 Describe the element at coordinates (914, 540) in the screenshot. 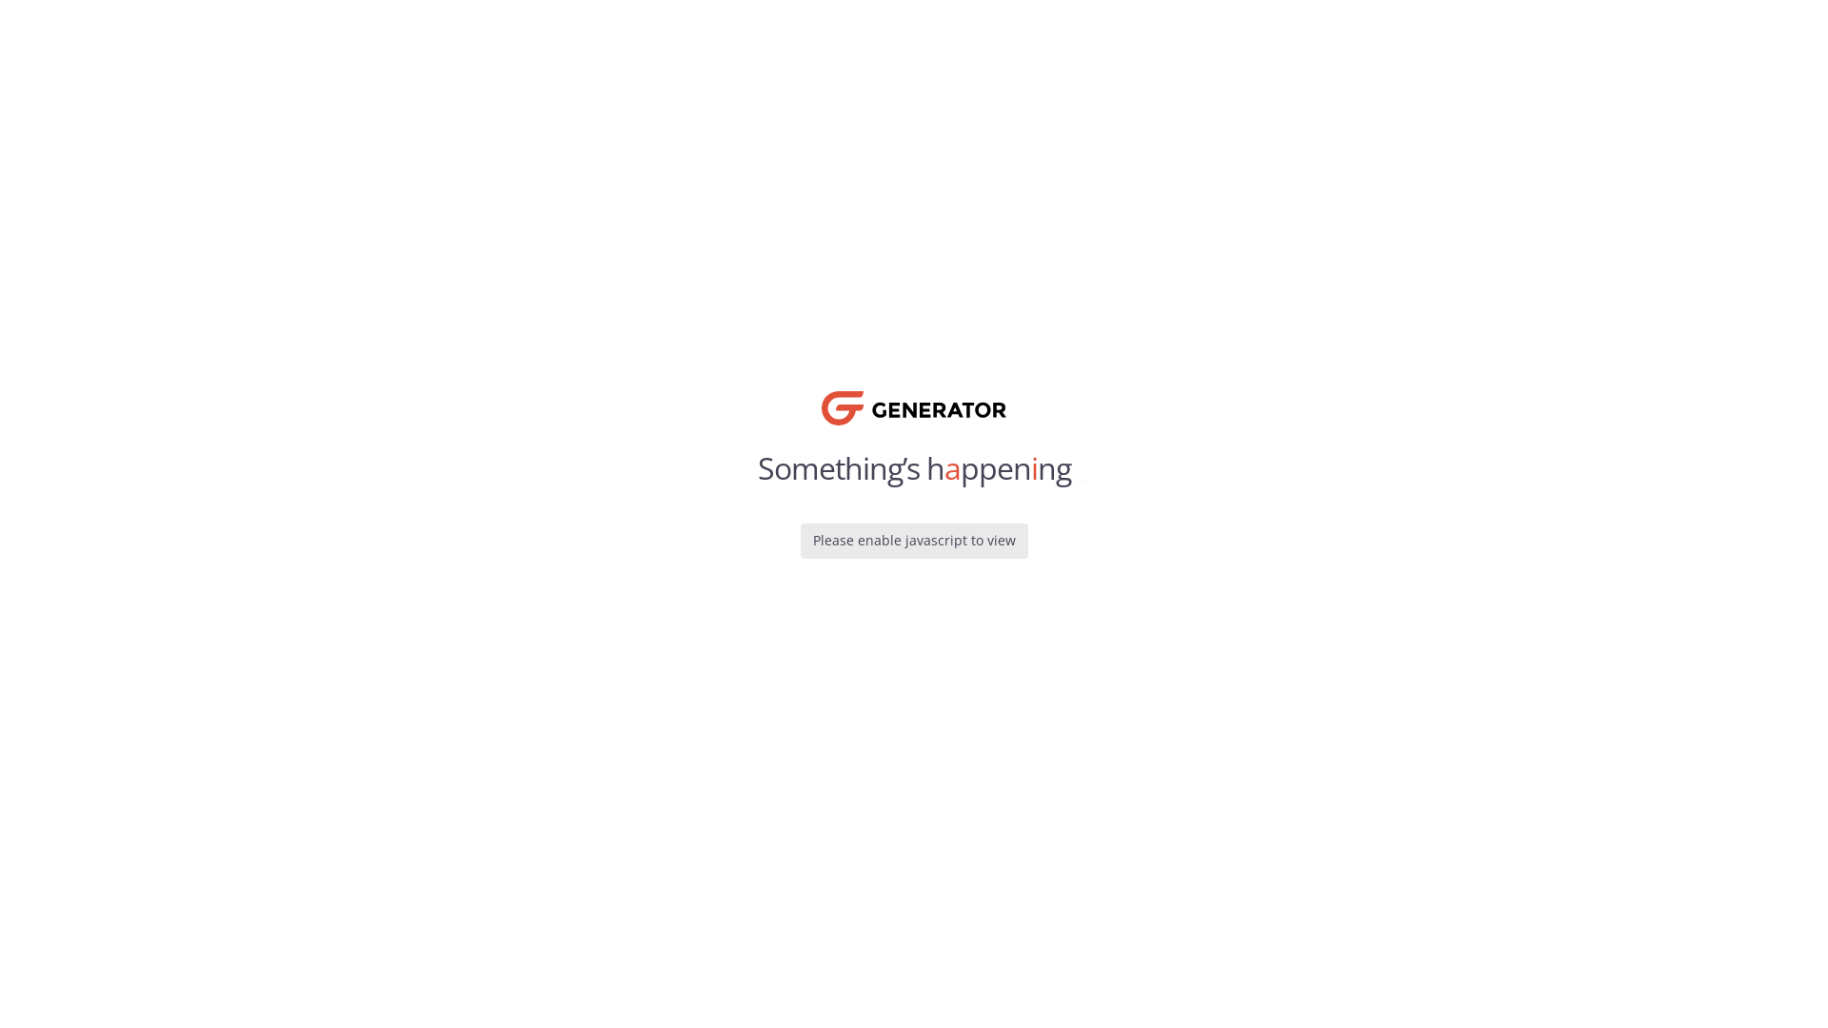

I see `Please enable javascript to view` at that location.